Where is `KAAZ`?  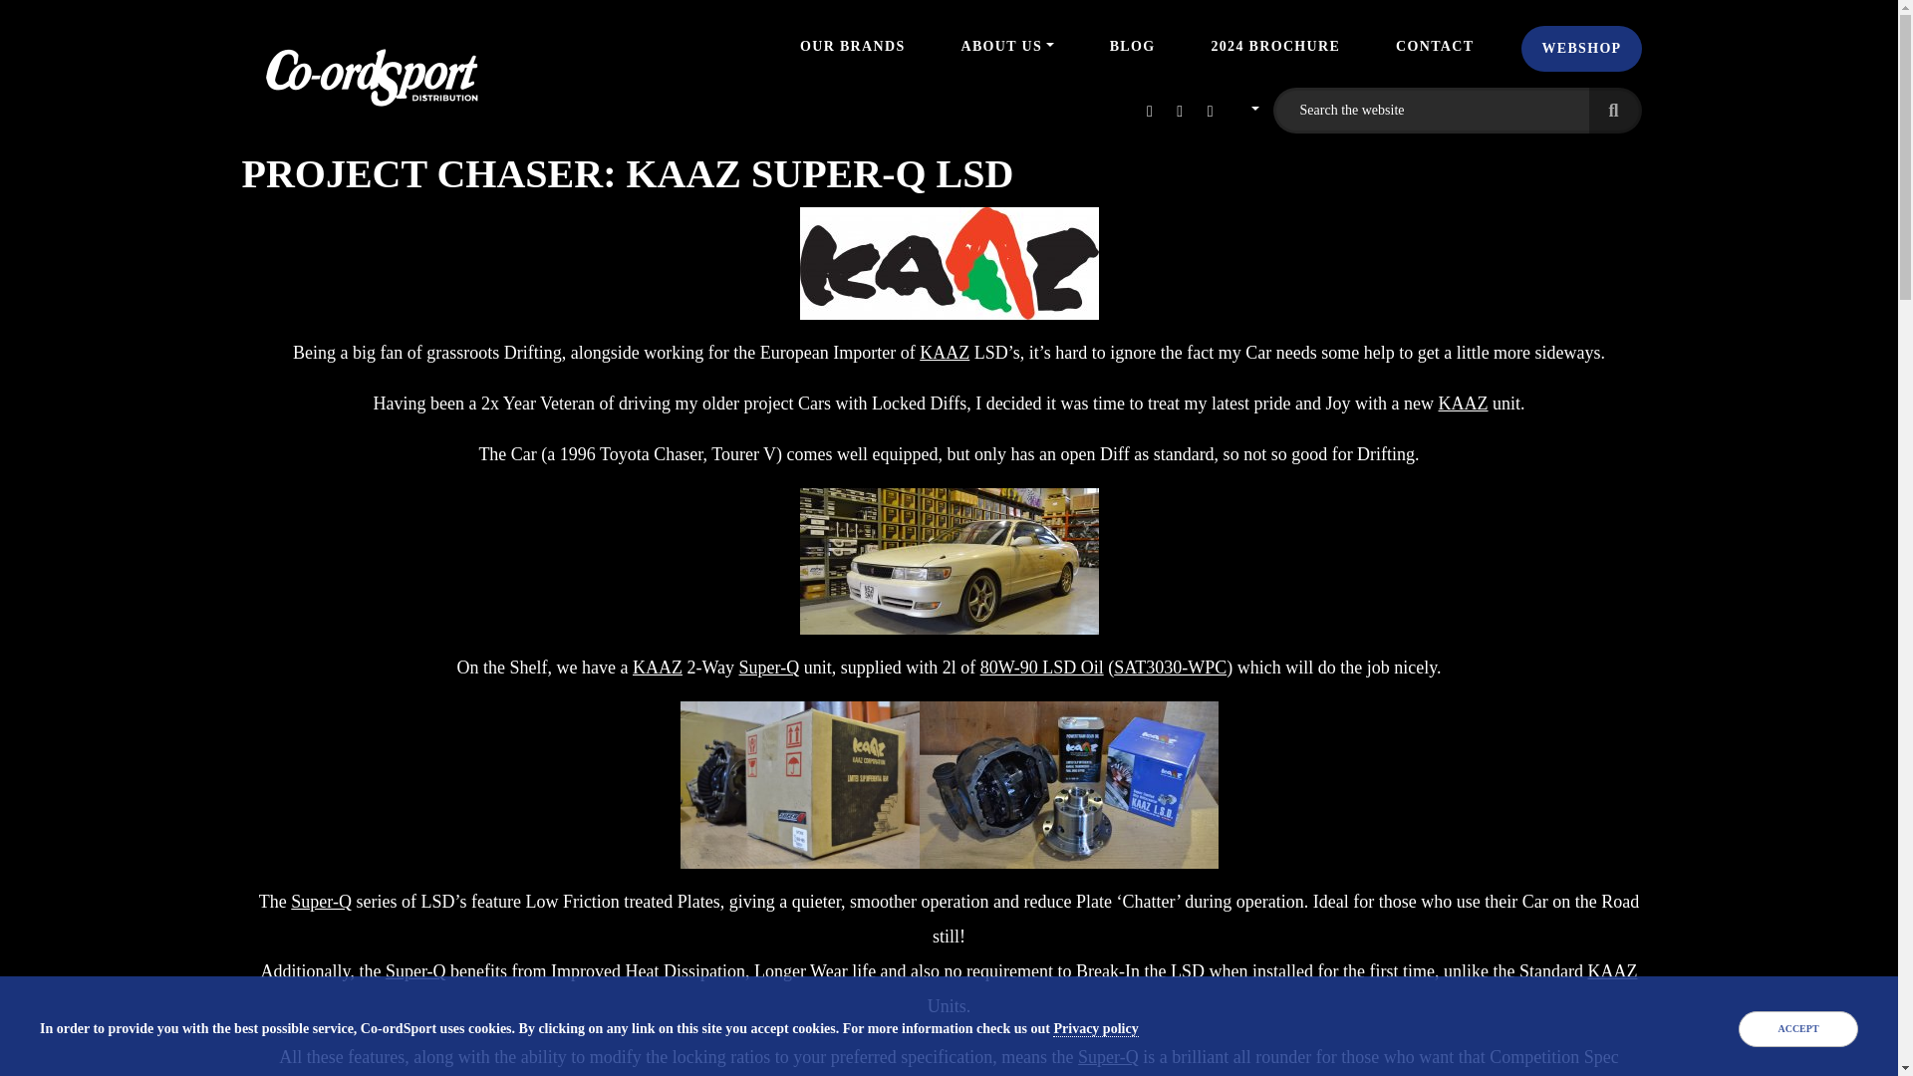 KAAZ is located at coordinates (1463, 403).